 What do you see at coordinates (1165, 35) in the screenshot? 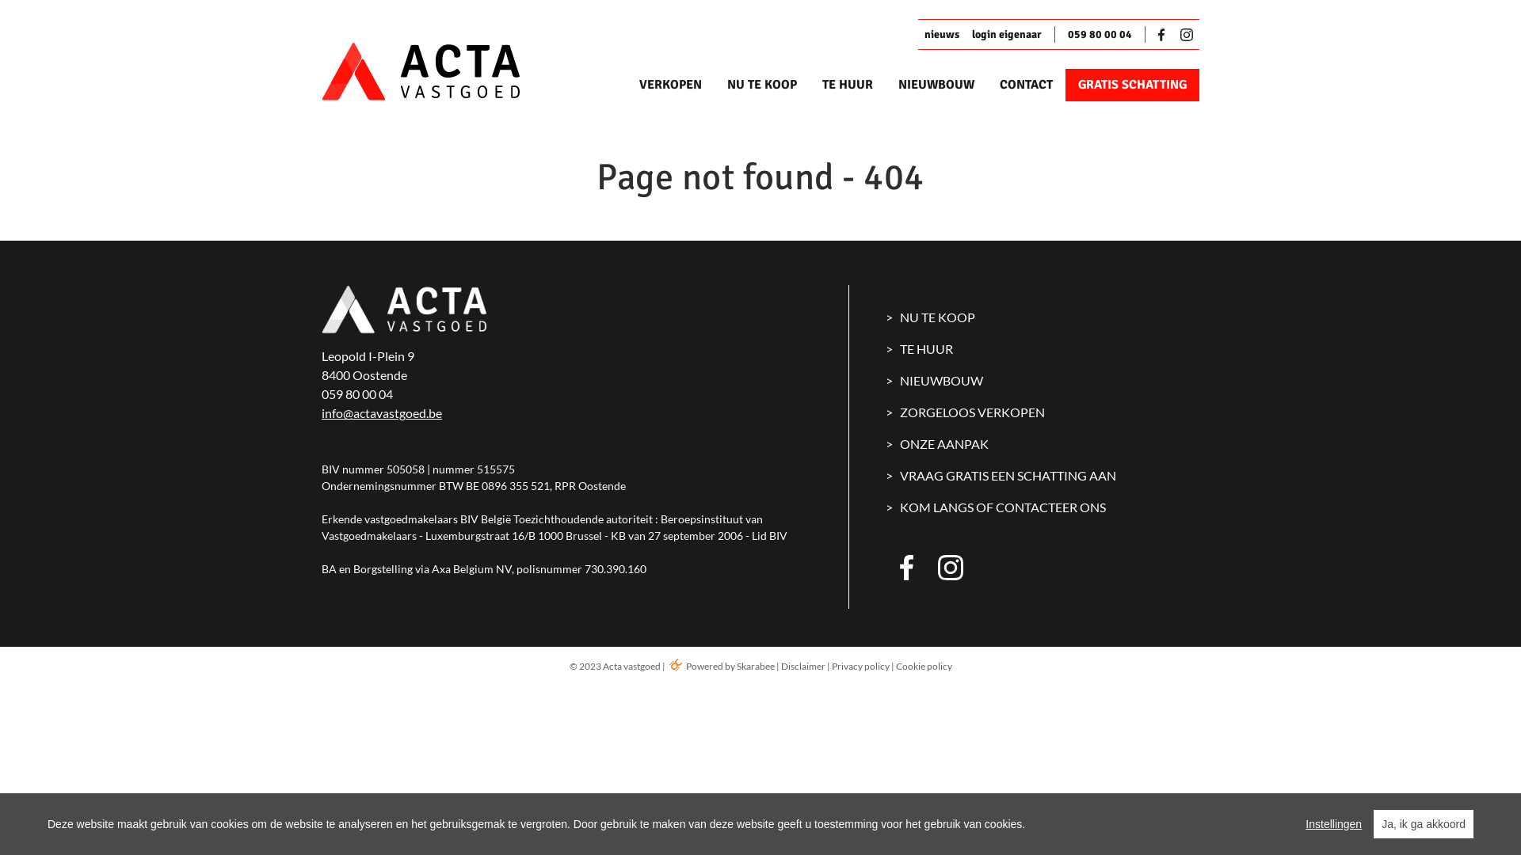
I see `Facebook` at bounding box center [1165, 35].